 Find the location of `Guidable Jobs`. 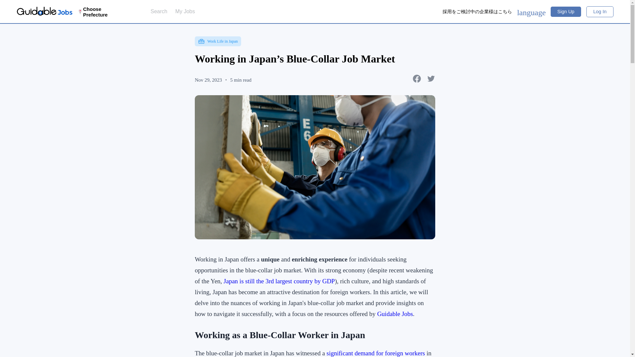

Guidable Jobs is located at coordinates (395, 314).